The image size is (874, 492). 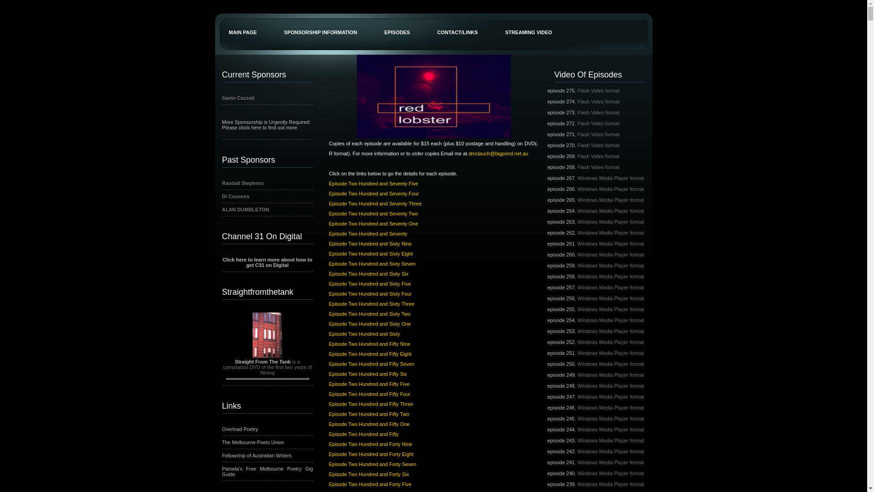 I want to click on Episode Two Hundred and Sixty Six, so click(x=369, y=274).